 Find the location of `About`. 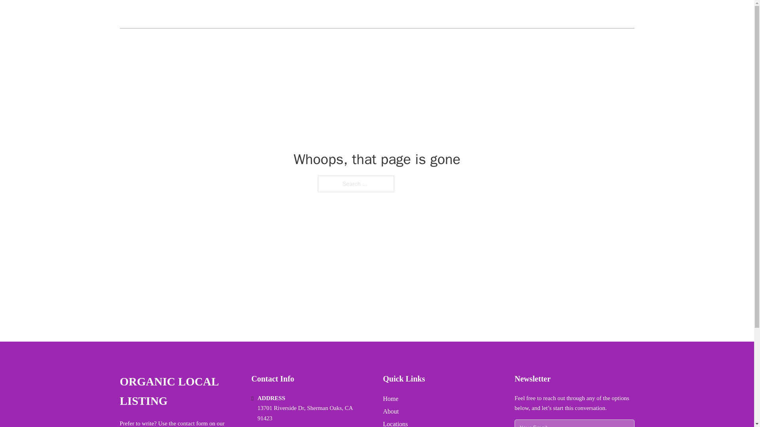

About is located at coordinates (391, 411).